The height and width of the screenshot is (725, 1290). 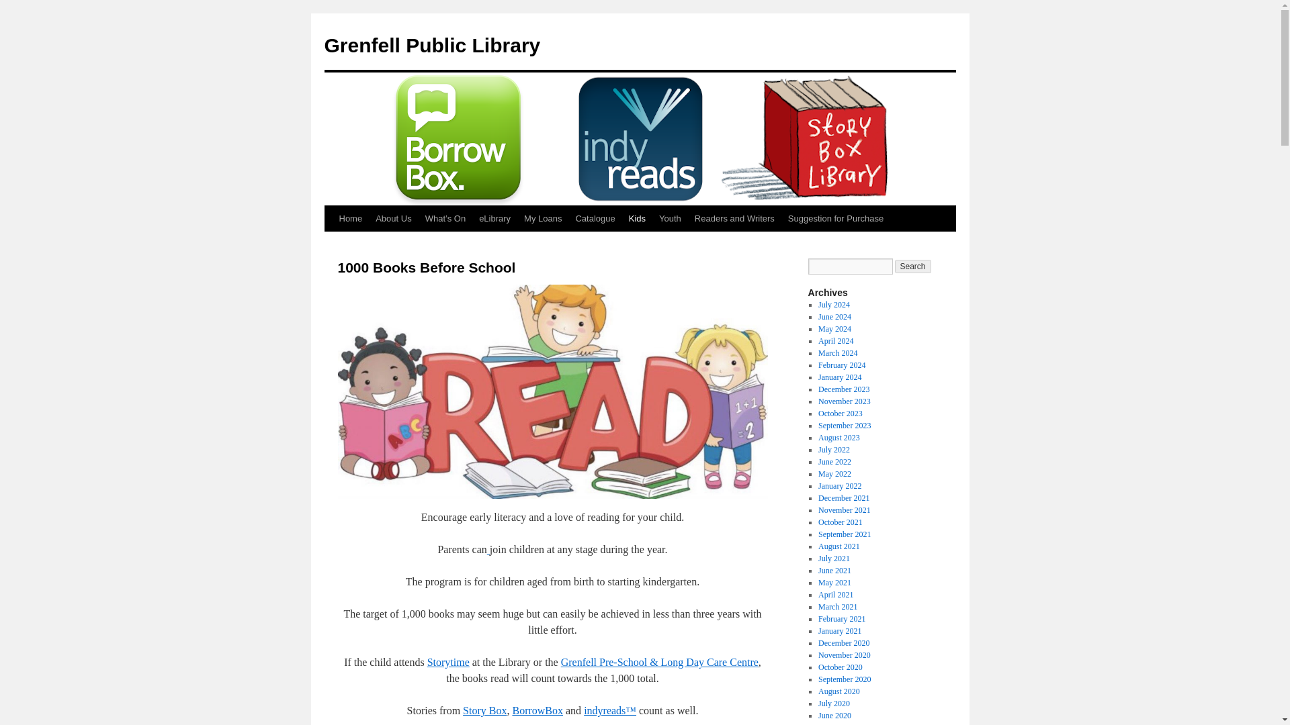 What do you see at coordinates (834, 305) in the screenshot?
I see `July 2024` at bounding box center [834, 305].